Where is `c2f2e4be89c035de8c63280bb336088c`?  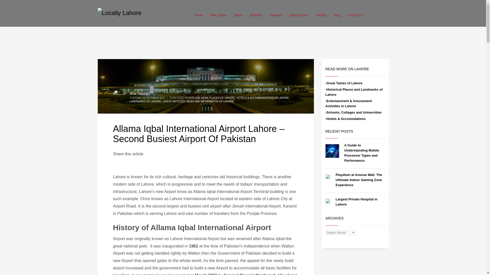 c2f2e4be89c035de8c63280bb336088c is located at coordinates (206, 86).